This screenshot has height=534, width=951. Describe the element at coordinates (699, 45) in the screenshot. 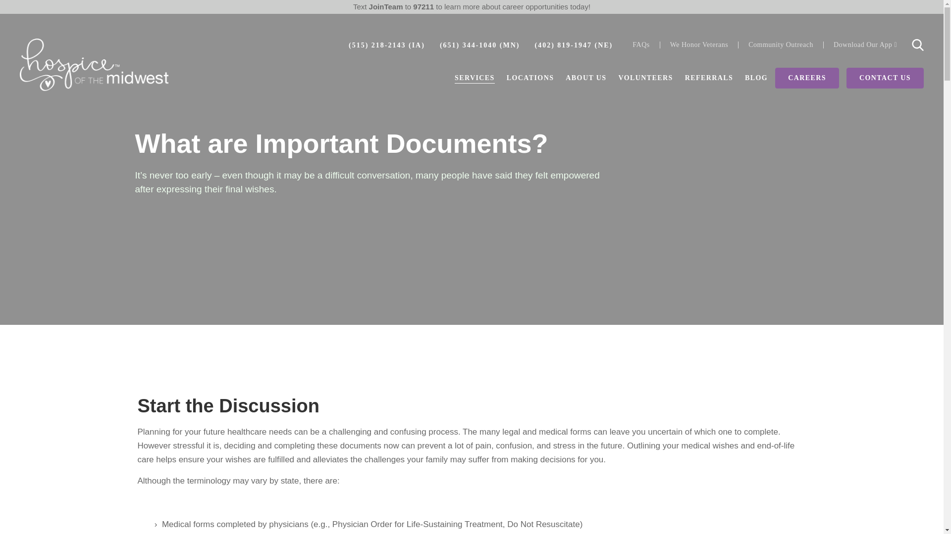

I see `We Honor Veterans` at that location.